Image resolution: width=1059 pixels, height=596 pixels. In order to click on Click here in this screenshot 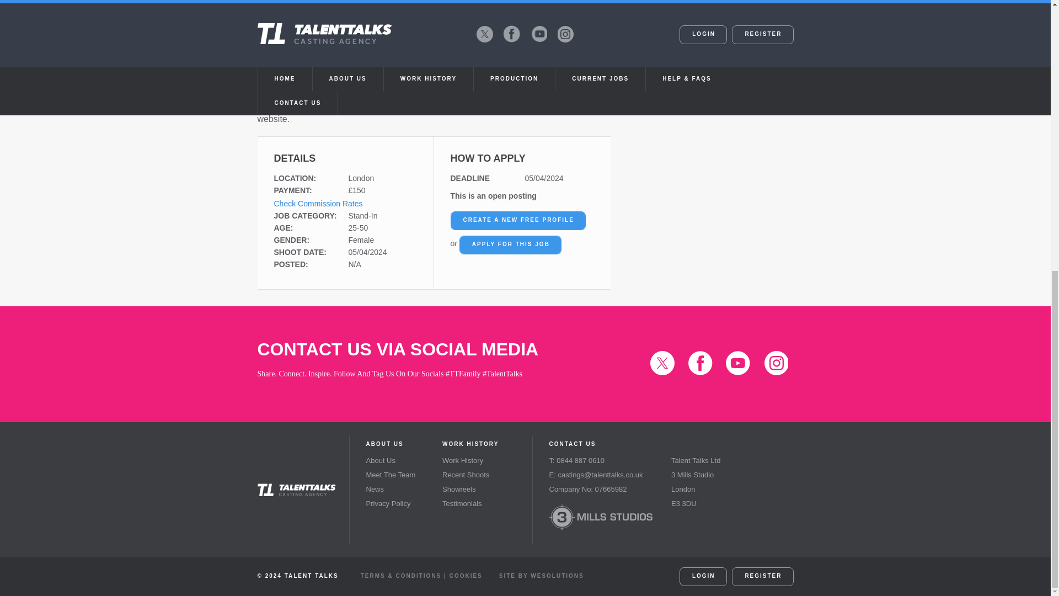, I will do `click(277, 44)`.